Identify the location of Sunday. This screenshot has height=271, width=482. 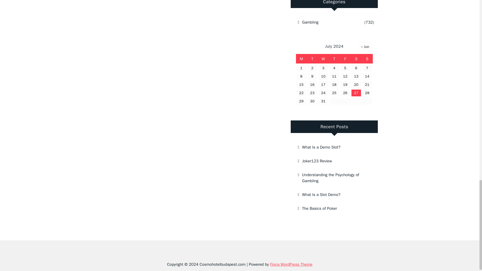
(367, 59).